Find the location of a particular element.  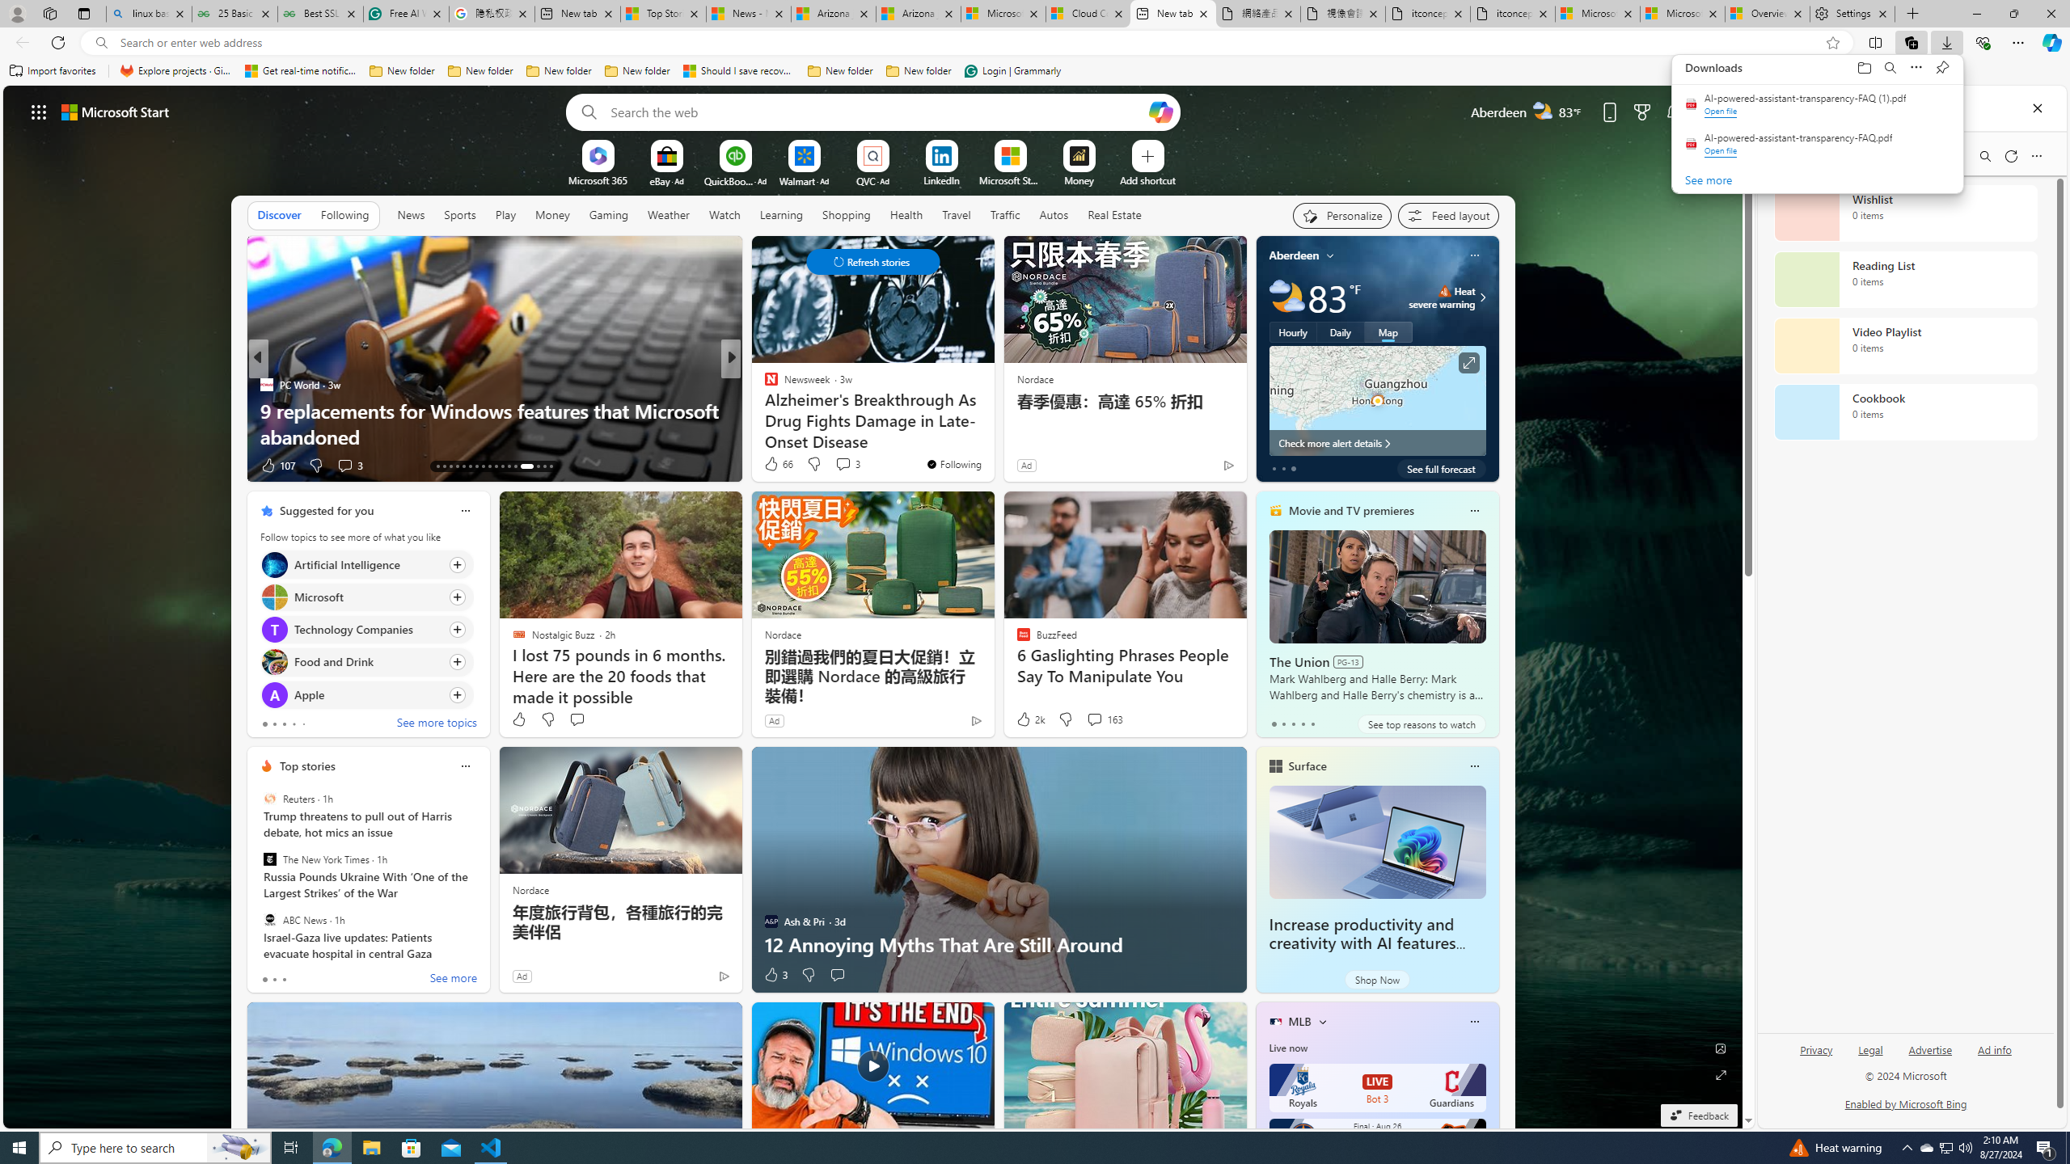

Notifications is located at coordinates (1674, 112).